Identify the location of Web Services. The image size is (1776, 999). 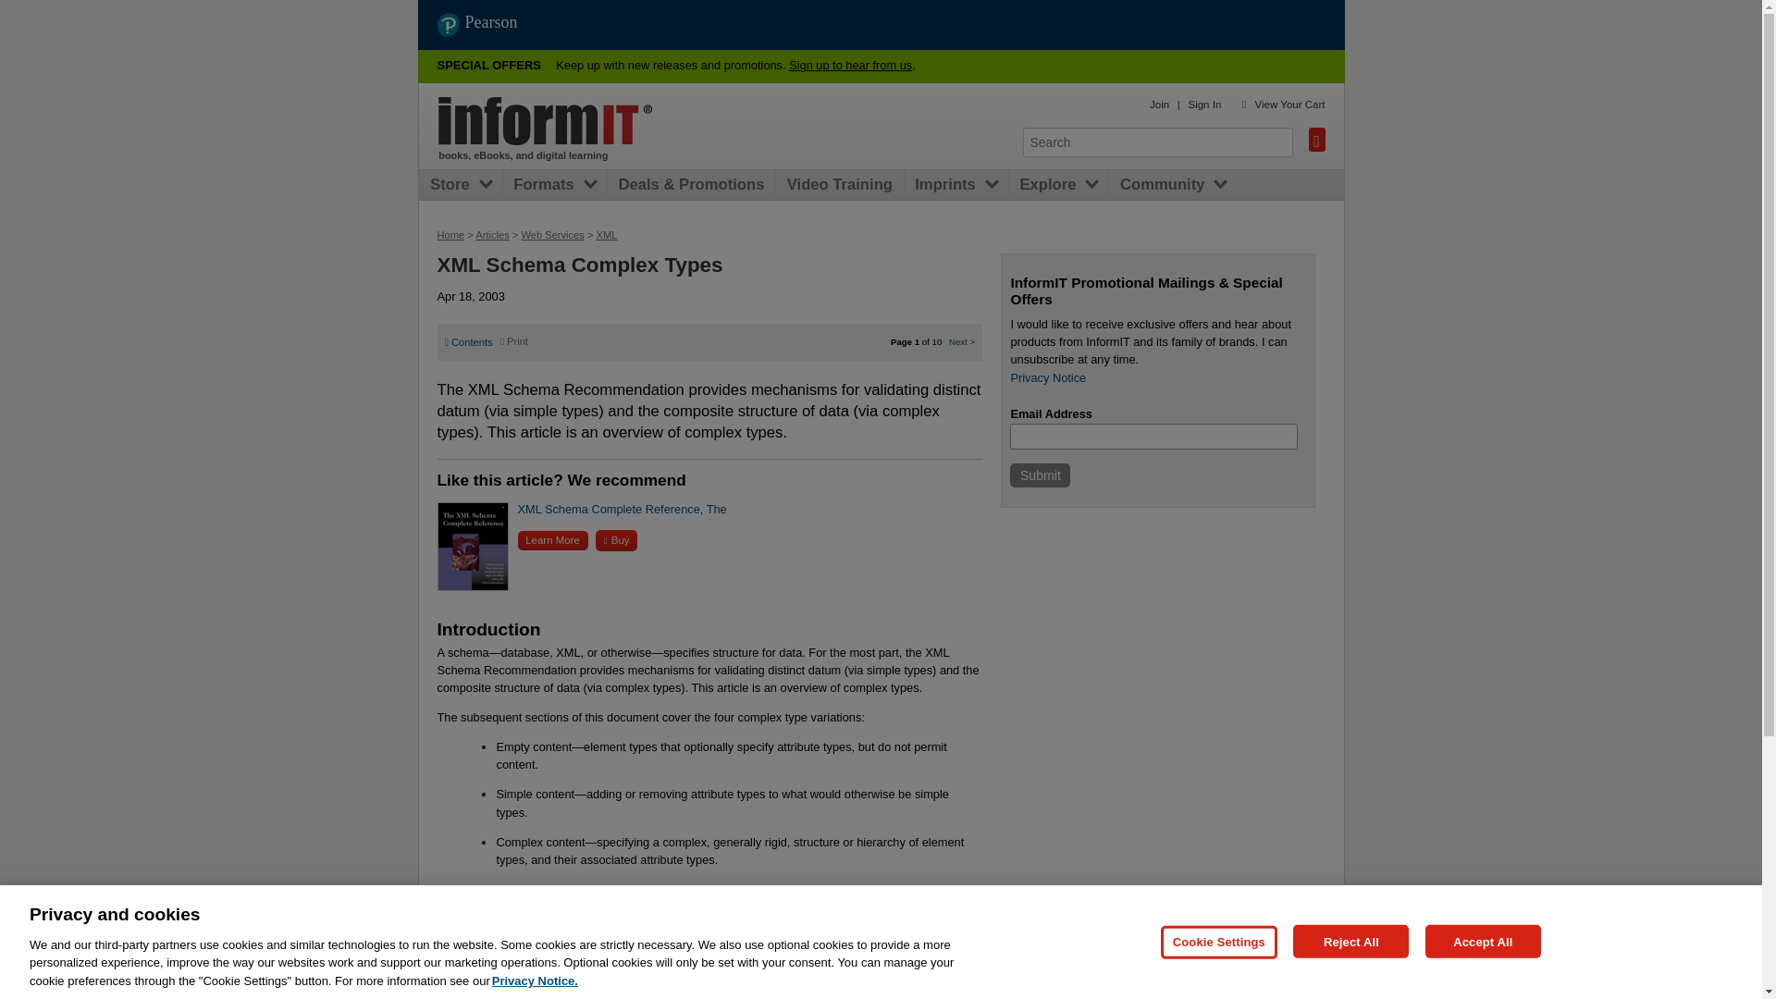
(551, 235).